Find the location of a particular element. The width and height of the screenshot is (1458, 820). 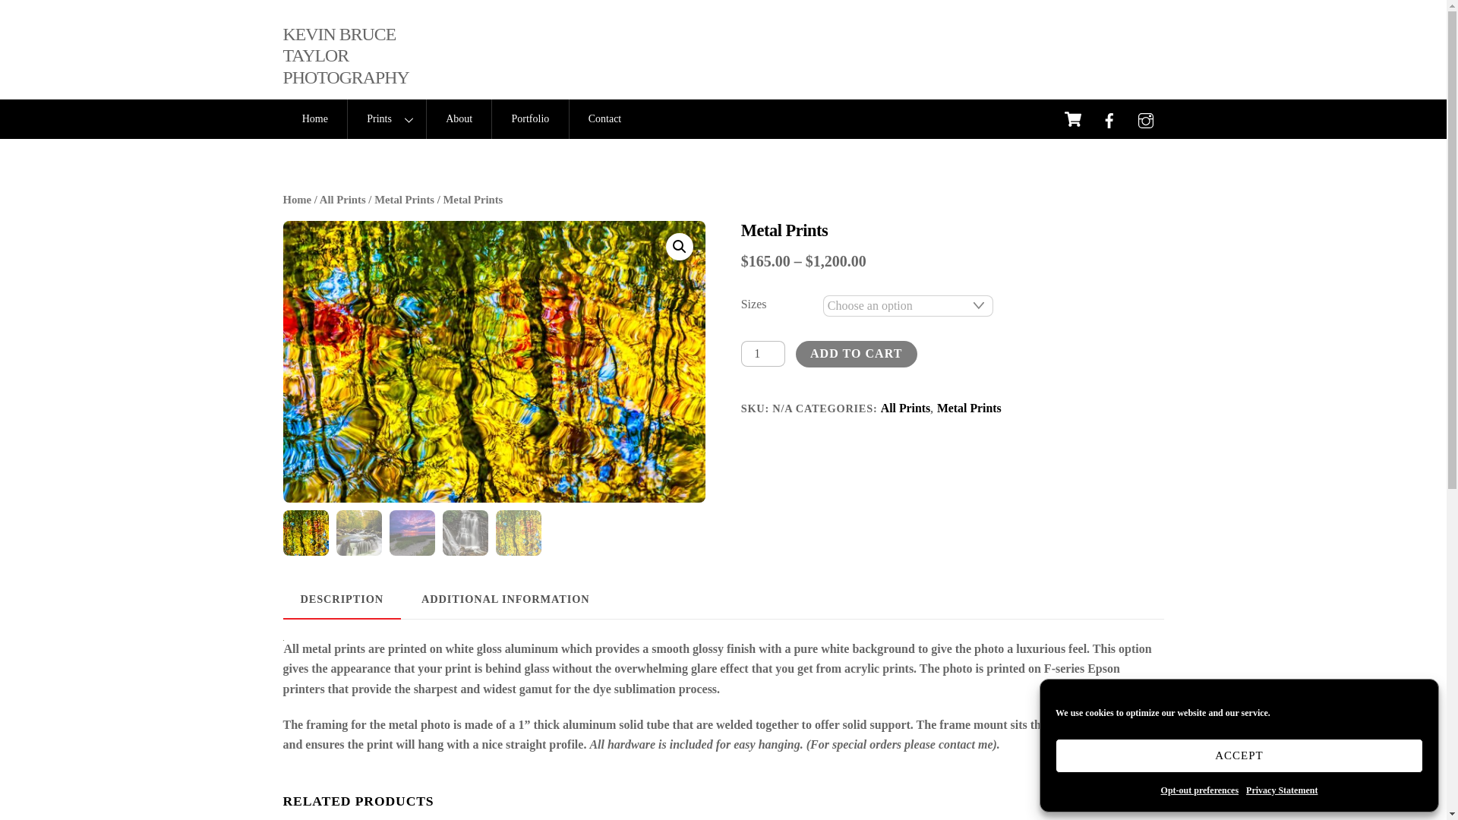

Home is located at coordinates (297, 199).